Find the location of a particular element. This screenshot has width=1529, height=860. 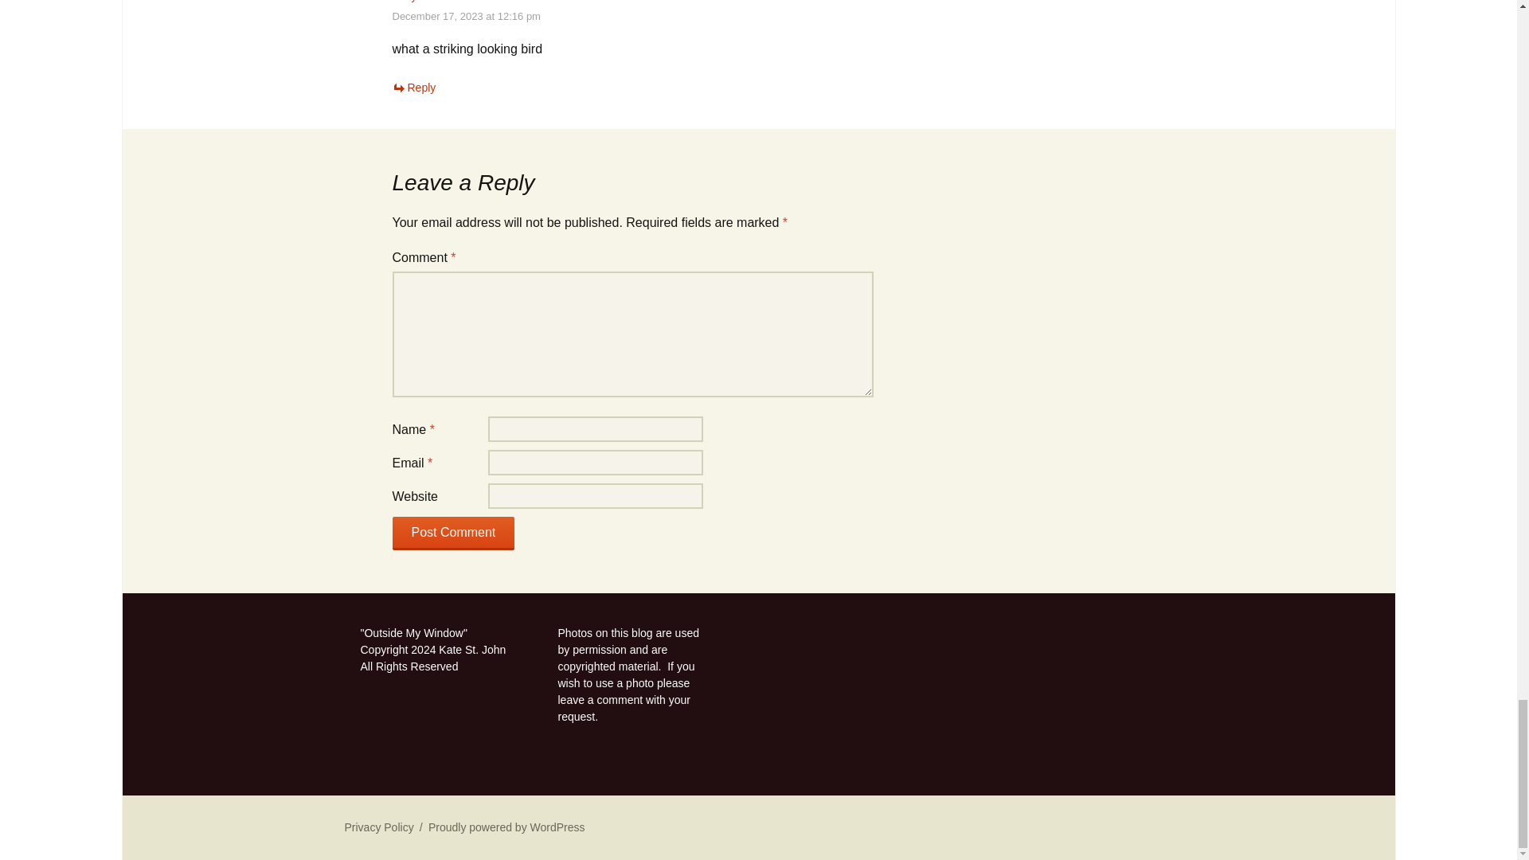

December 17, 2023 at 12:16 pm is located at coordinates (465, 16).